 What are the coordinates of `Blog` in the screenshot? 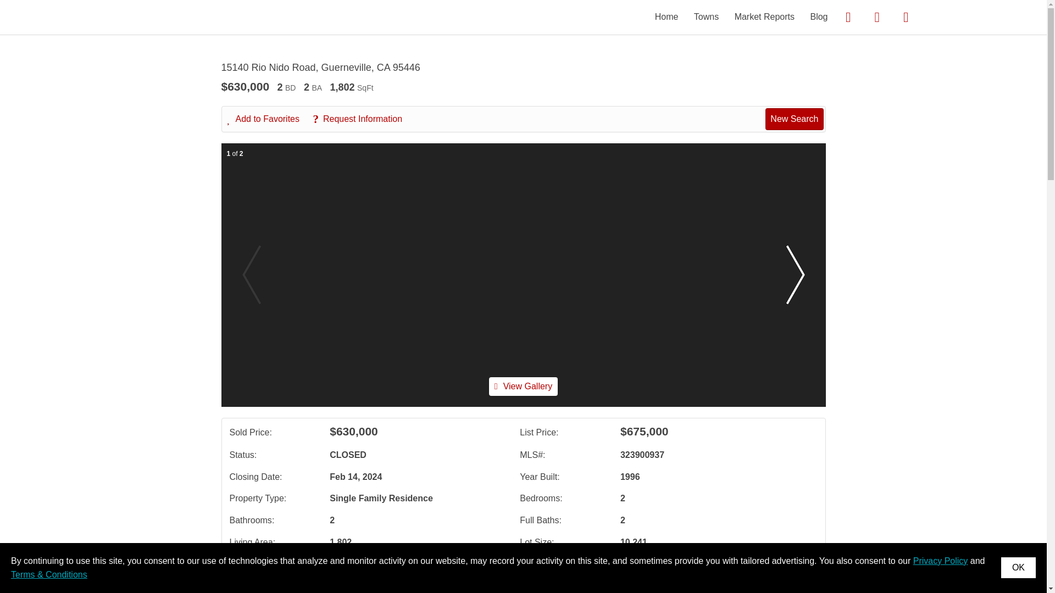 It's located at (819, 16).